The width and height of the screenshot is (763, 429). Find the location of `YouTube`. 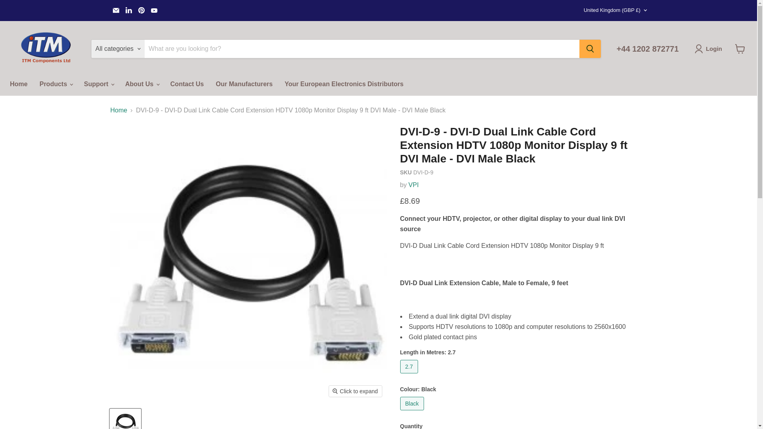

YouTube is located at coordinates (154, 10).